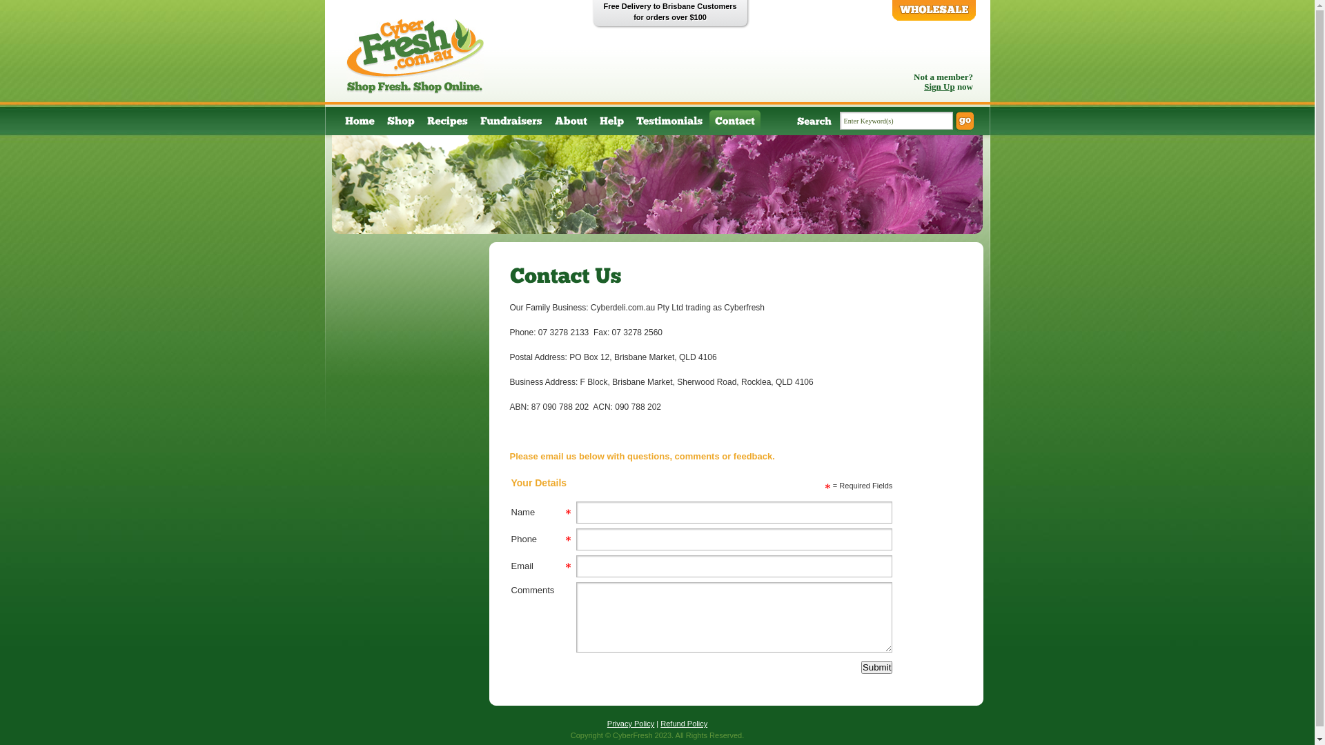 This screenshot has width=1325, height=745. Describe the element at coordinates (669, 123) in the screenshot. I see `Testimonials` at that location.